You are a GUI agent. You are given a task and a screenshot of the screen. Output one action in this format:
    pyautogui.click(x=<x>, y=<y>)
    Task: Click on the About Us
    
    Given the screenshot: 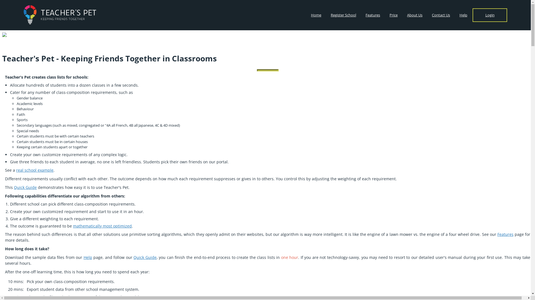 What is the action you would take?
    pyautogui.click(x=415, y=15)
    